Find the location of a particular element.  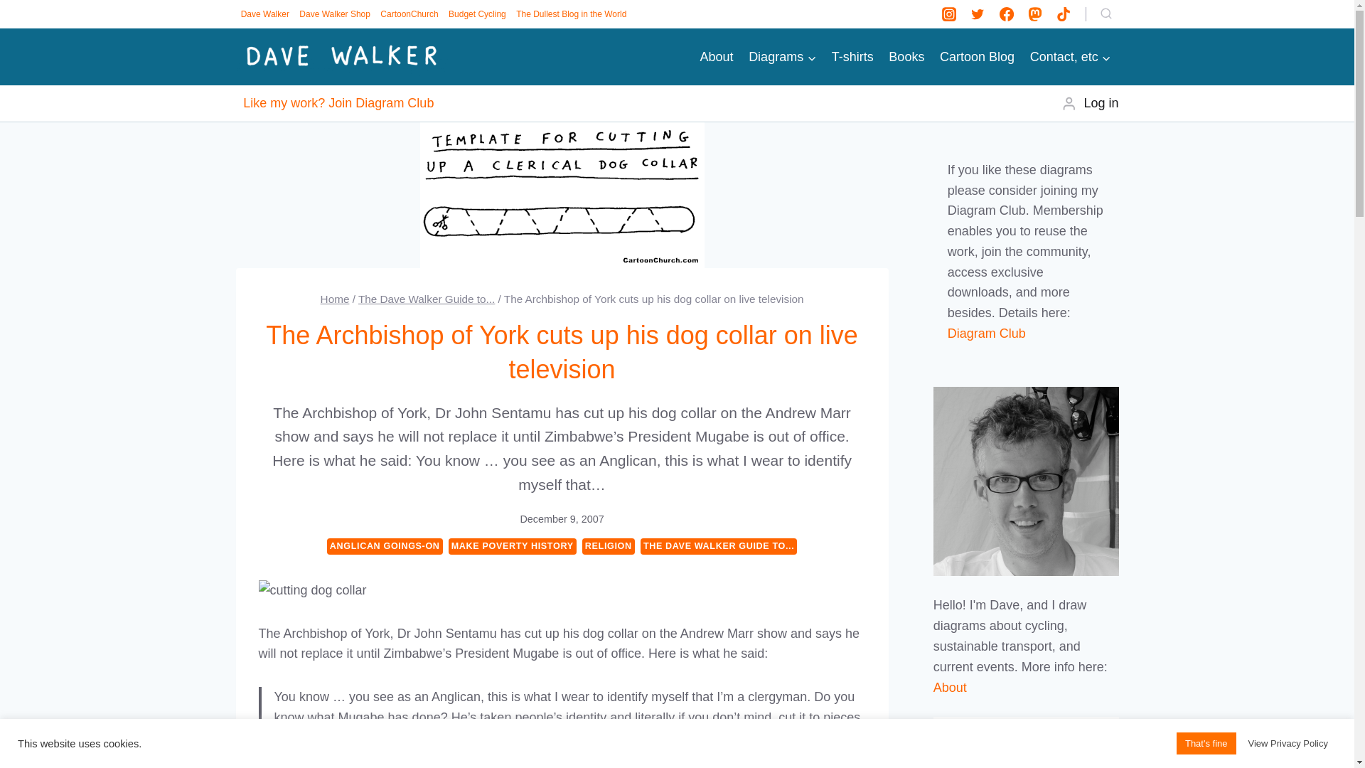

The Dullest Blog in the World is located at coordinates (571, 14).